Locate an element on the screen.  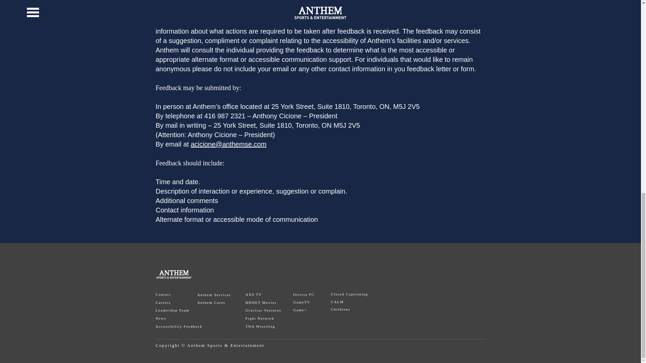
TNA Wrestling is located at coordinates (260, 326).